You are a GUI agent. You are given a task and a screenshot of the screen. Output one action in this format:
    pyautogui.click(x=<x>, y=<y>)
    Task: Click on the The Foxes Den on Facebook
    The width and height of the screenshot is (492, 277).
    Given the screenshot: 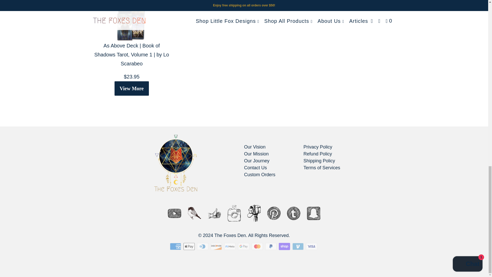 What is the action you would take?
    pyautogui.click(x=214, y=213)
    